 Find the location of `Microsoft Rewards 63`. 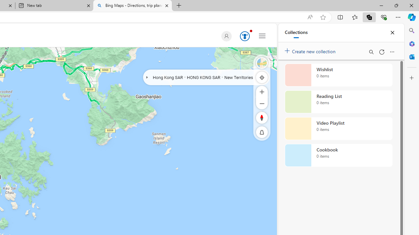

Microsoft Rewards 63 is located at coordinates (244, 37).